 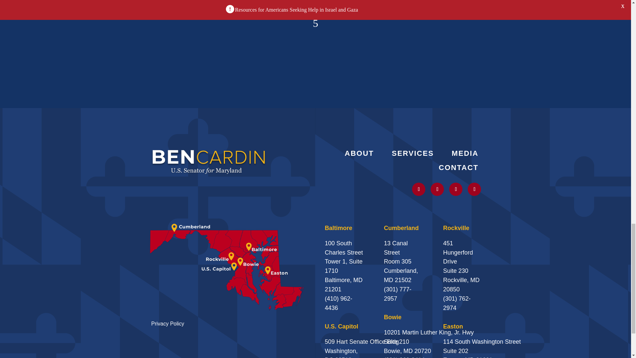 I want to click on Privacy Policy, so click(x=168, y=324).